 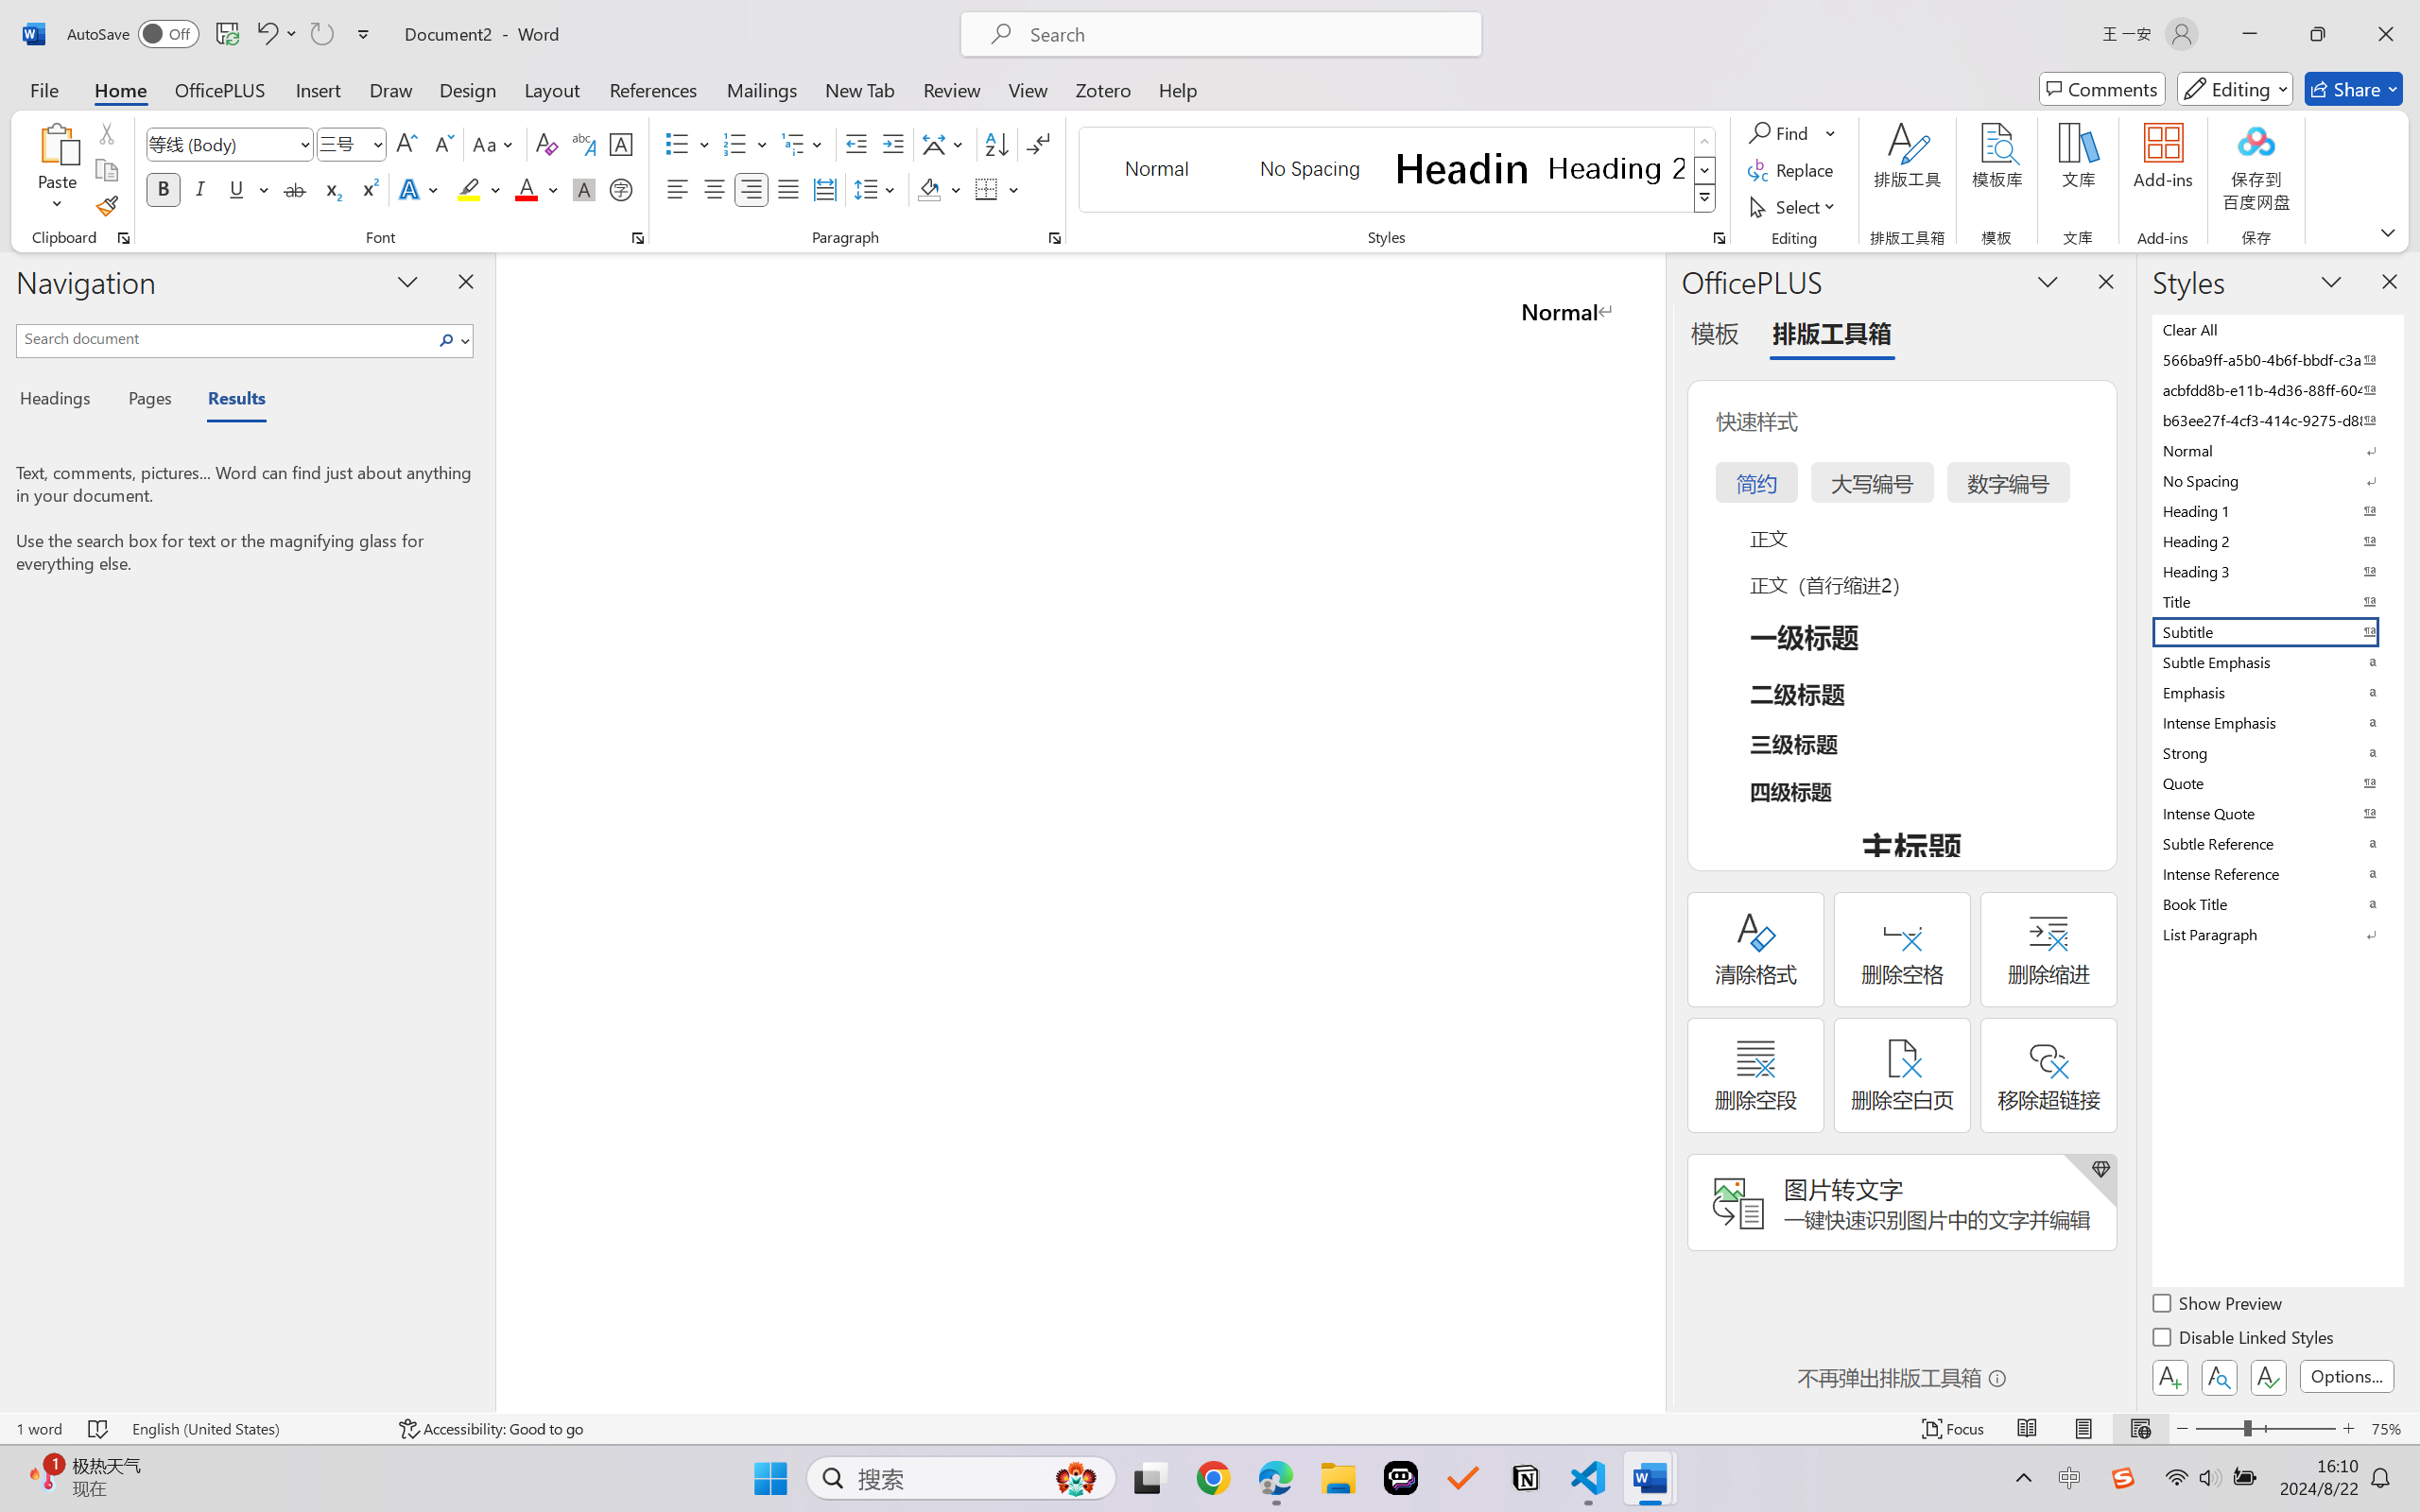 What do you see at coordinates (860, 89) in the screenshot?
I see `New Tab` at bounding box center [860, 89].